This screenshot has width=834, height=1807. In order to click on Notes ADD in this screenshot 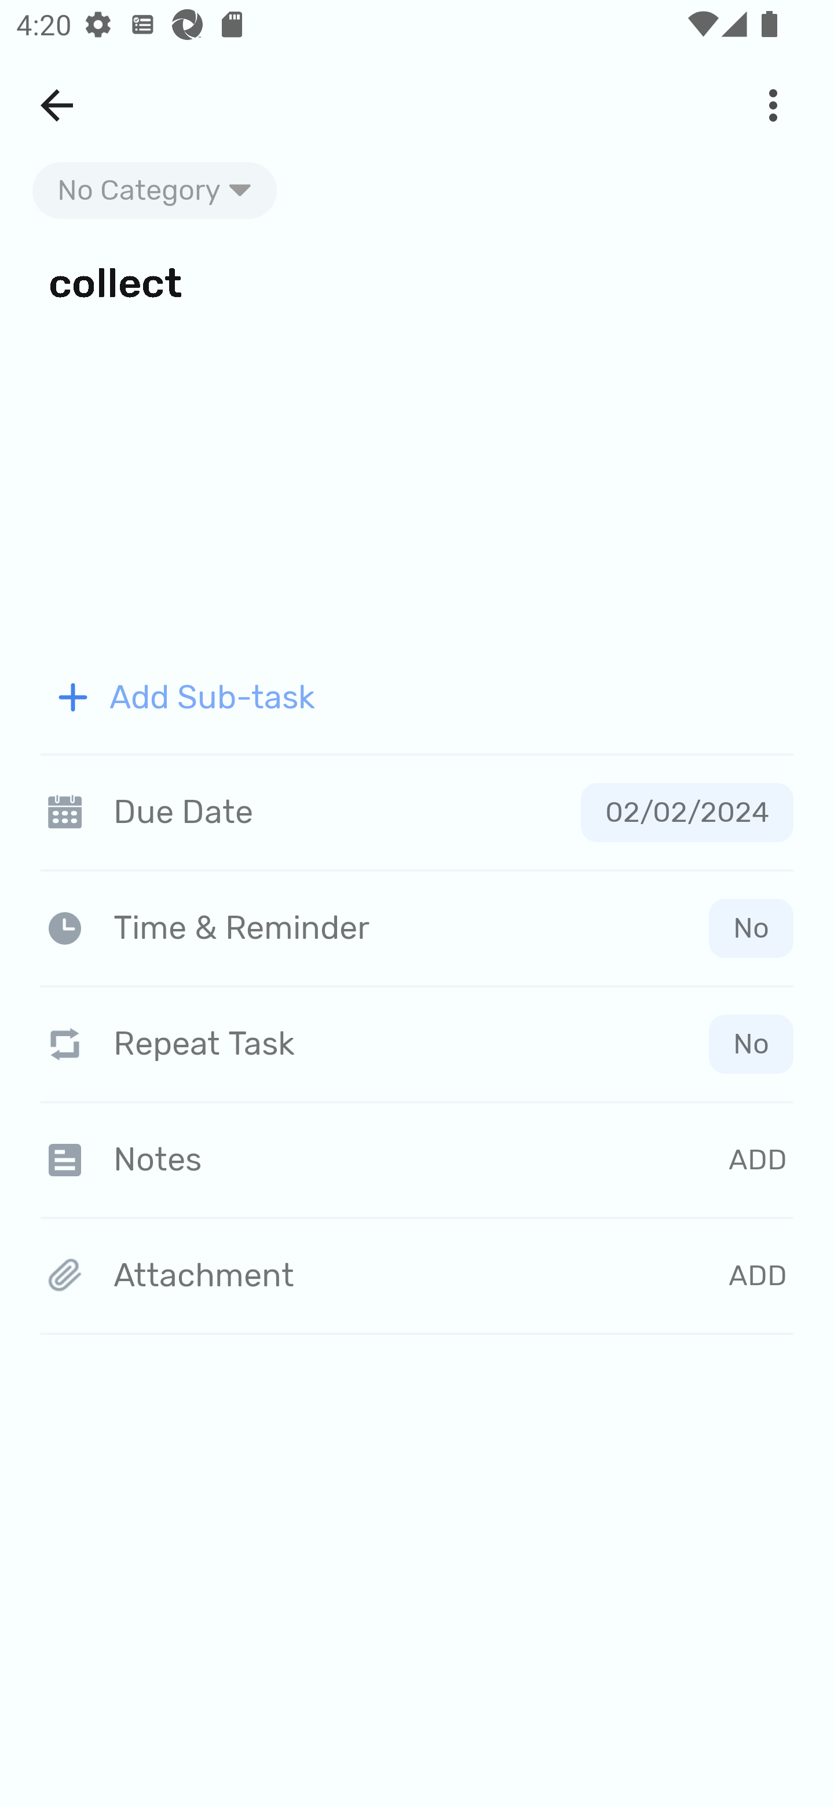, I will do `click(417, 1159)`.